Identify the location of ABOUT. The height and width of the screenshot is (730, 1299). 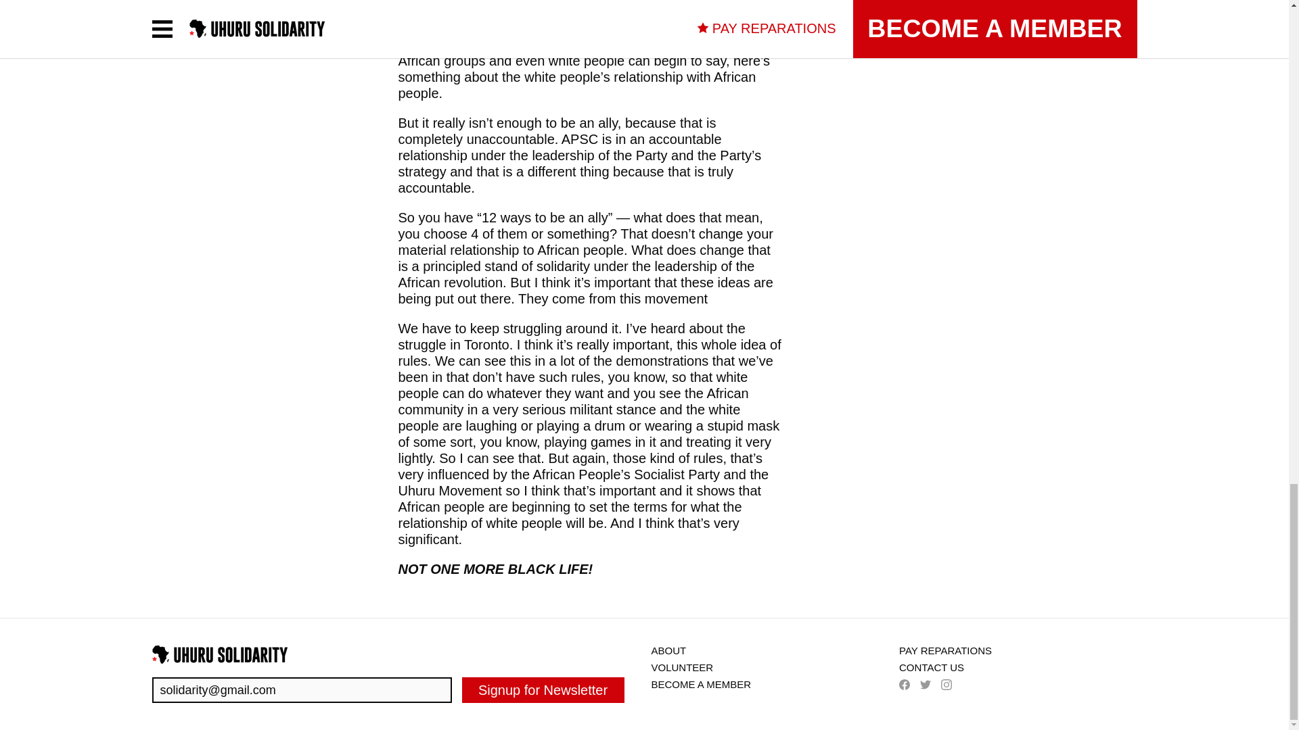
(668, 650).